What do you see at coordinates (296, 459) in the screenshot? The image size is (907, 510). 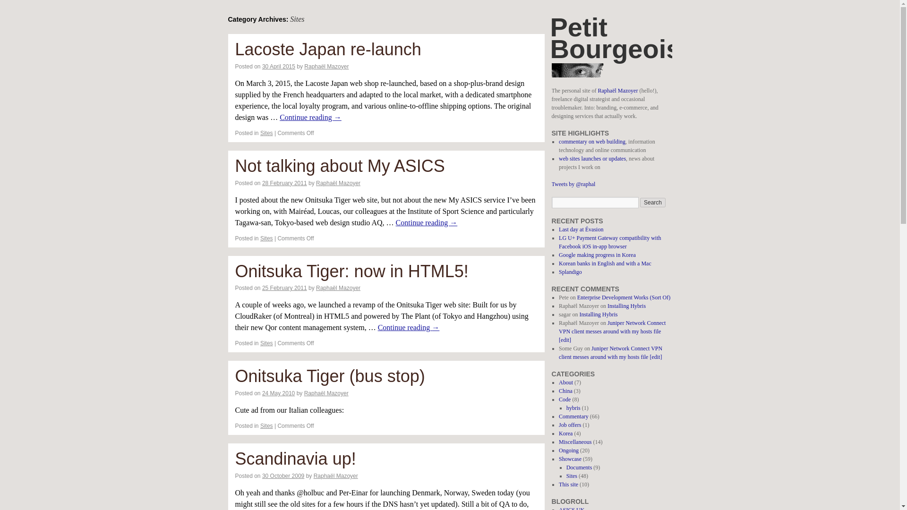 I see `Scandinavia up!` at bounding box center [296, 459].